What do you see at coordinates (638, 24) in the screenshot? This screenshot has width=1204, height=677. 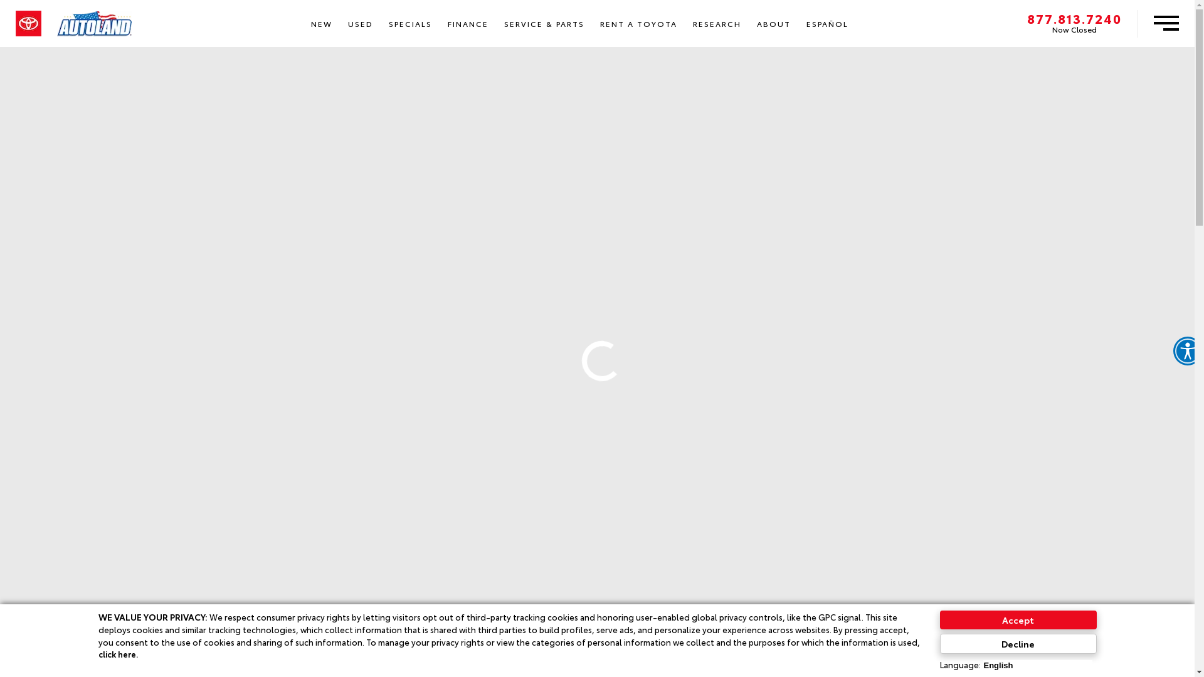 I see `RENT A TOYOTA` at bounding box center [638, 24].